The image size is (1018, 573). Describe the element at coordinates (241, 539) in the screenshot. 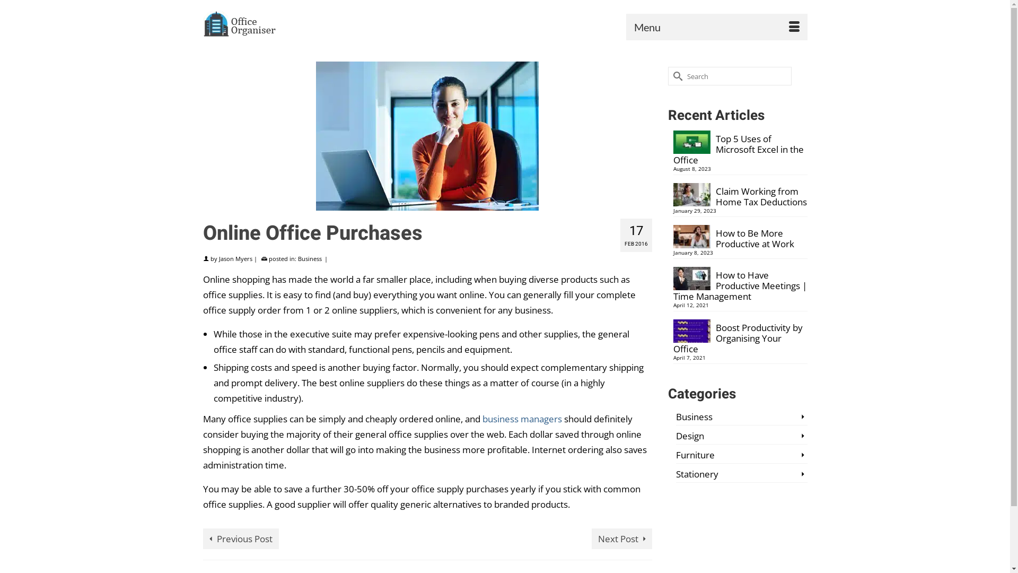

I see `Previous Post` at that location.